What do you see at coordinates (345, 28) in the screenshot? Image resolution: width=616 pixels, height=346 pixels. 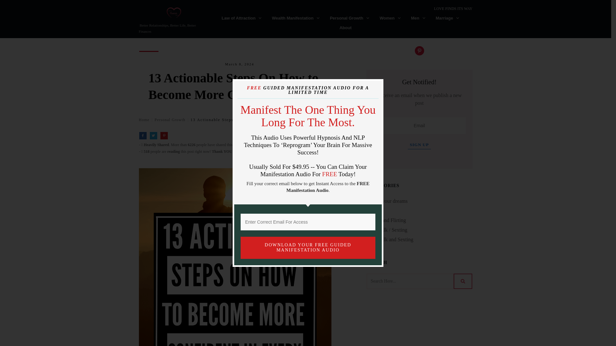 I see `About` at bounding box center [345, 28].